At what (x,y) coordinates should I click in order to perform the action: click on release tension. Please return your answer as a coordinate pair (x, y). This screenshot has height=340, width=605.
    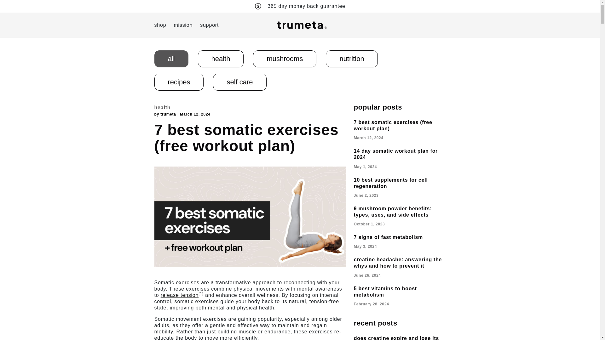
    Looking at the image, I should click on (180, 295).